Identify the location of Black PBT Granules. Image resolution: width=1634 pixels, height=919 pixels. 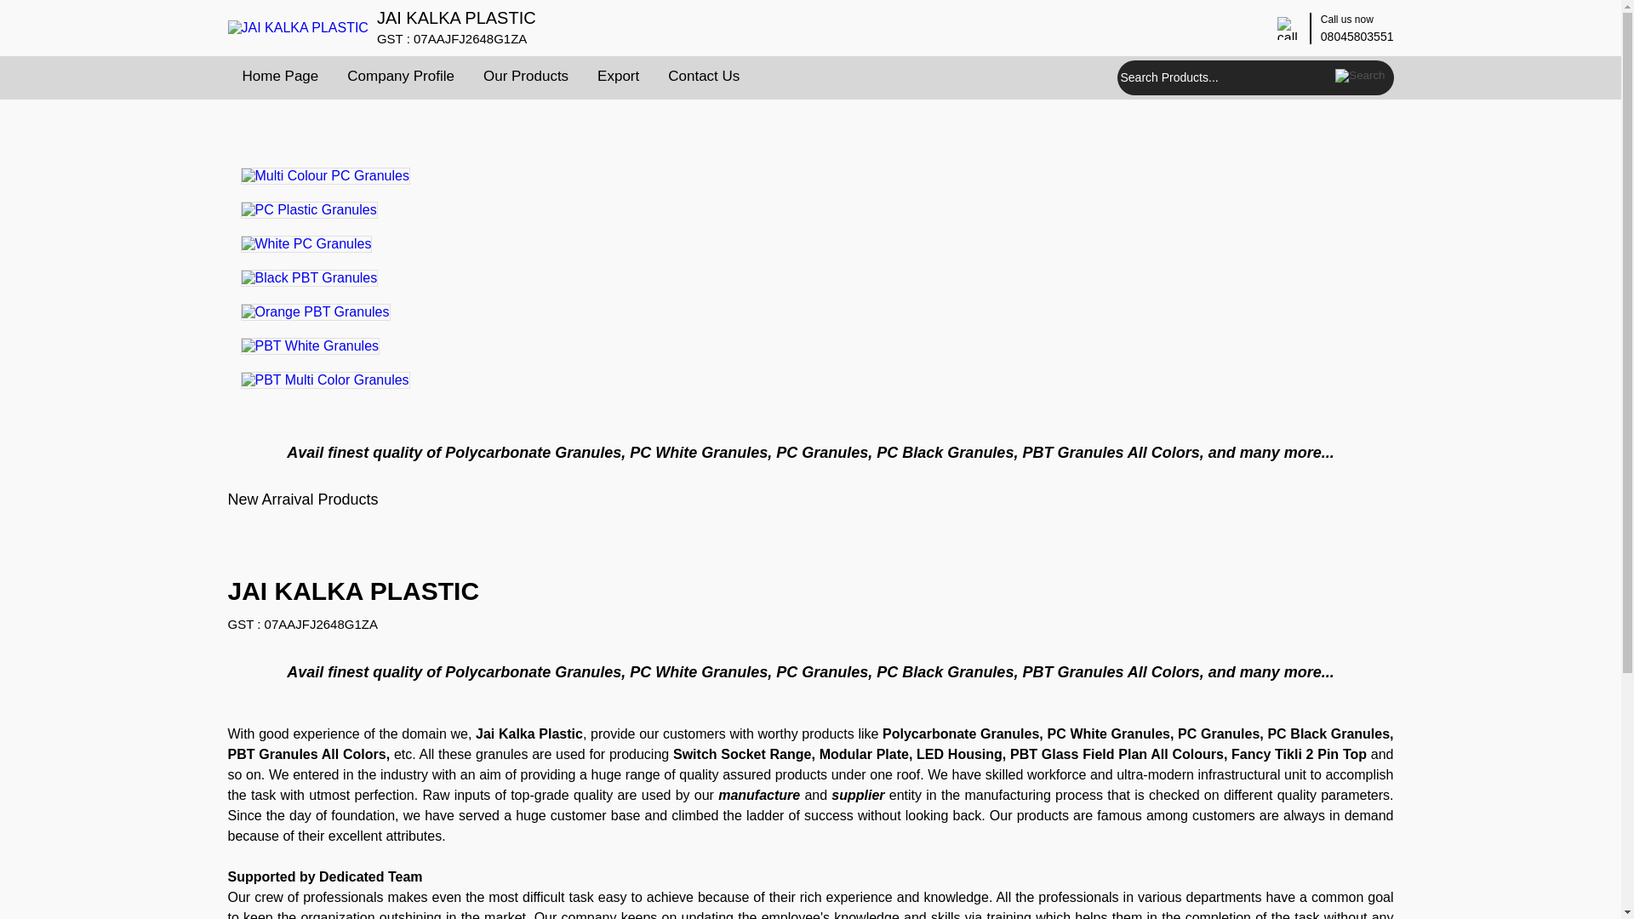
(308, 277).